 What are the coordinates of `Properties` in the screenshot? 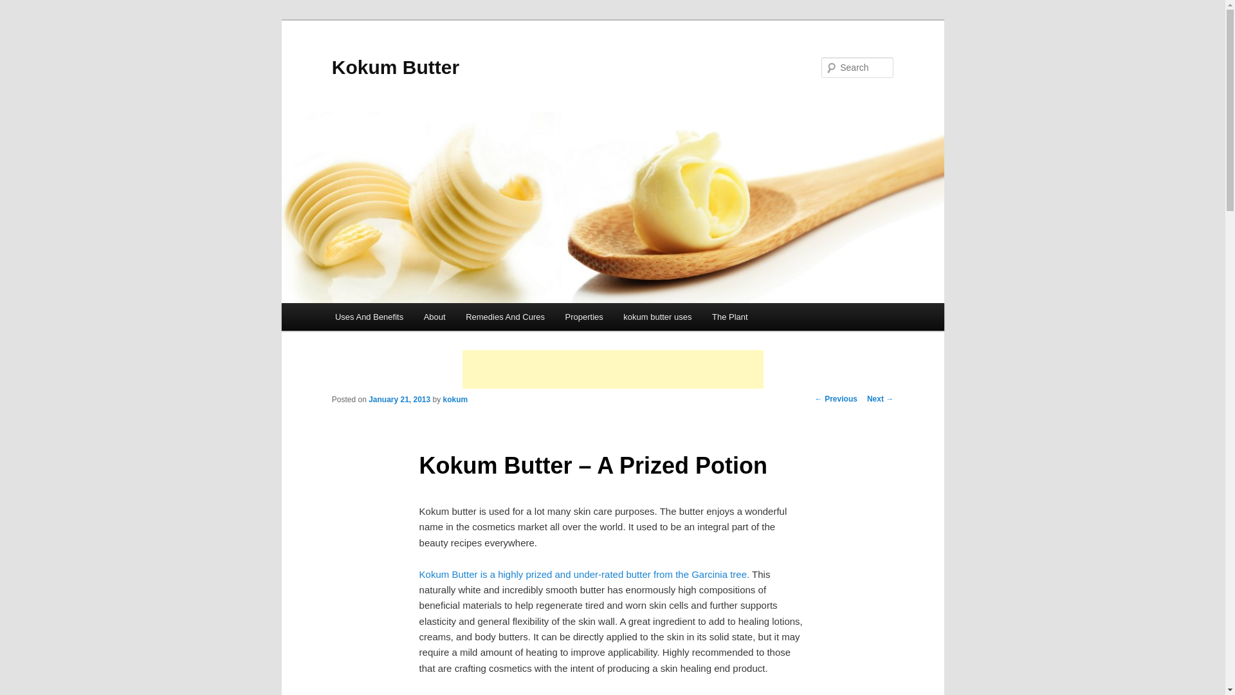 It's located at (584, 317).